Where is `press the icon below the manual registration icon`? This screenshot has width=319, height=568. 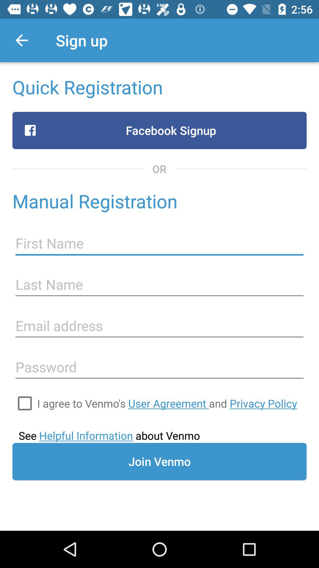
press the icon below the manual registration icon is located at coordinates (159, 243).